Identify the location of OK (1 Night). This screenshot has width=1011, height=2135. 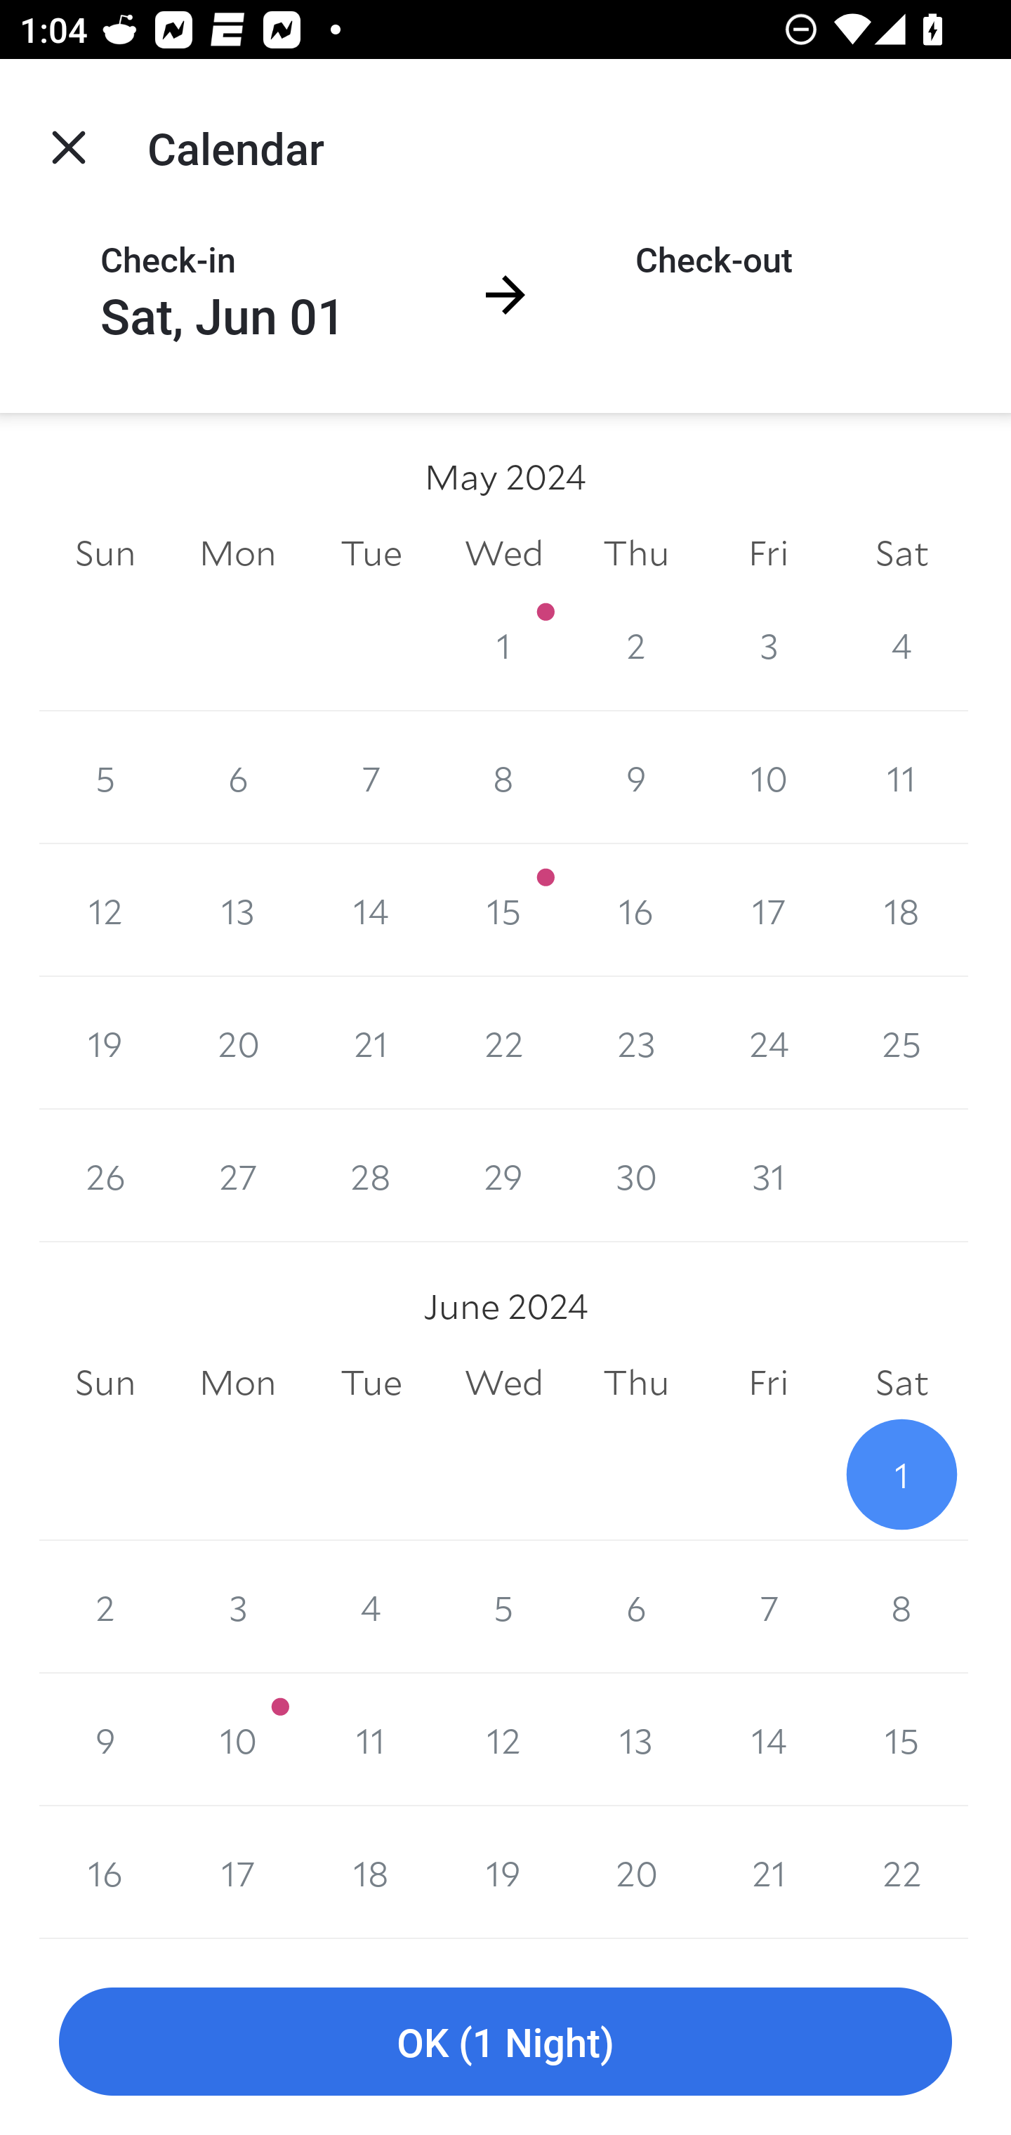
(505, 2042).